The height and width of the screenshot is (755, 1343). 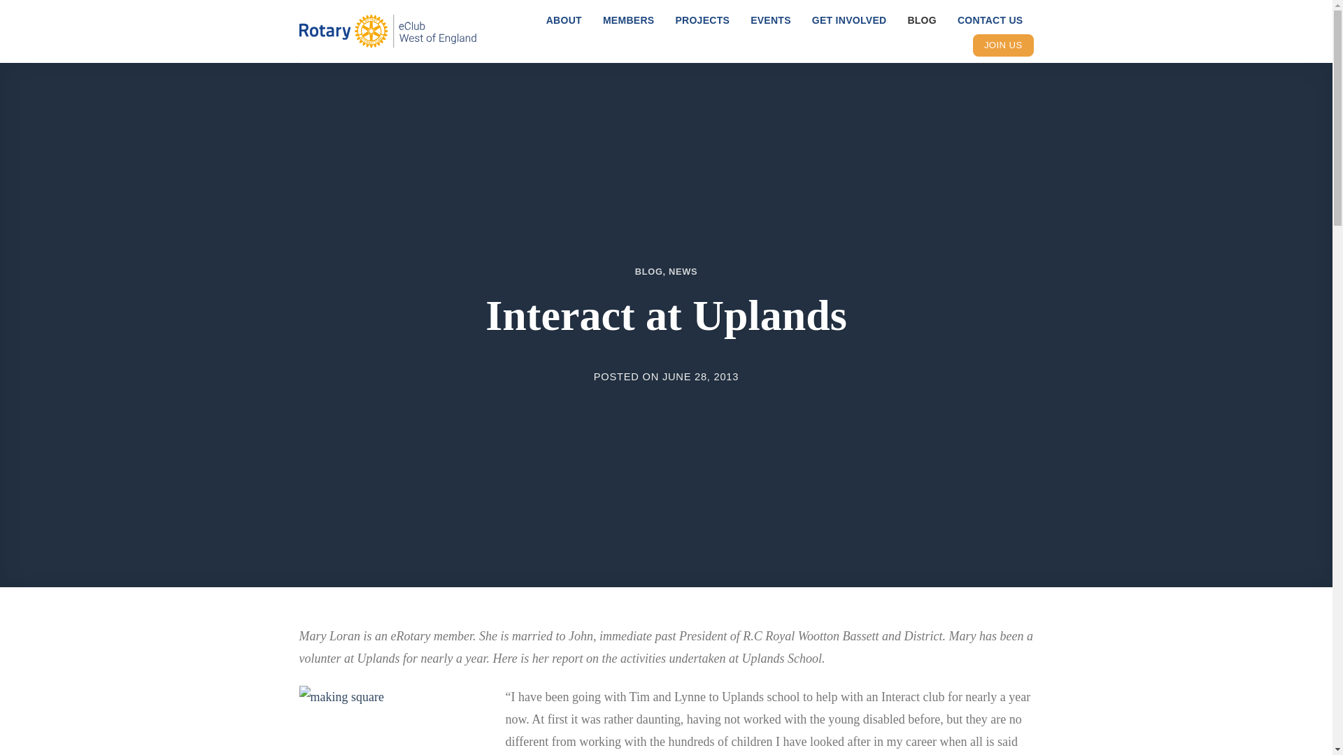 What do you see at coordinates (849, 20) in the screenshot?
I see `GET INVOLVED` at bounding box center [849, 20].